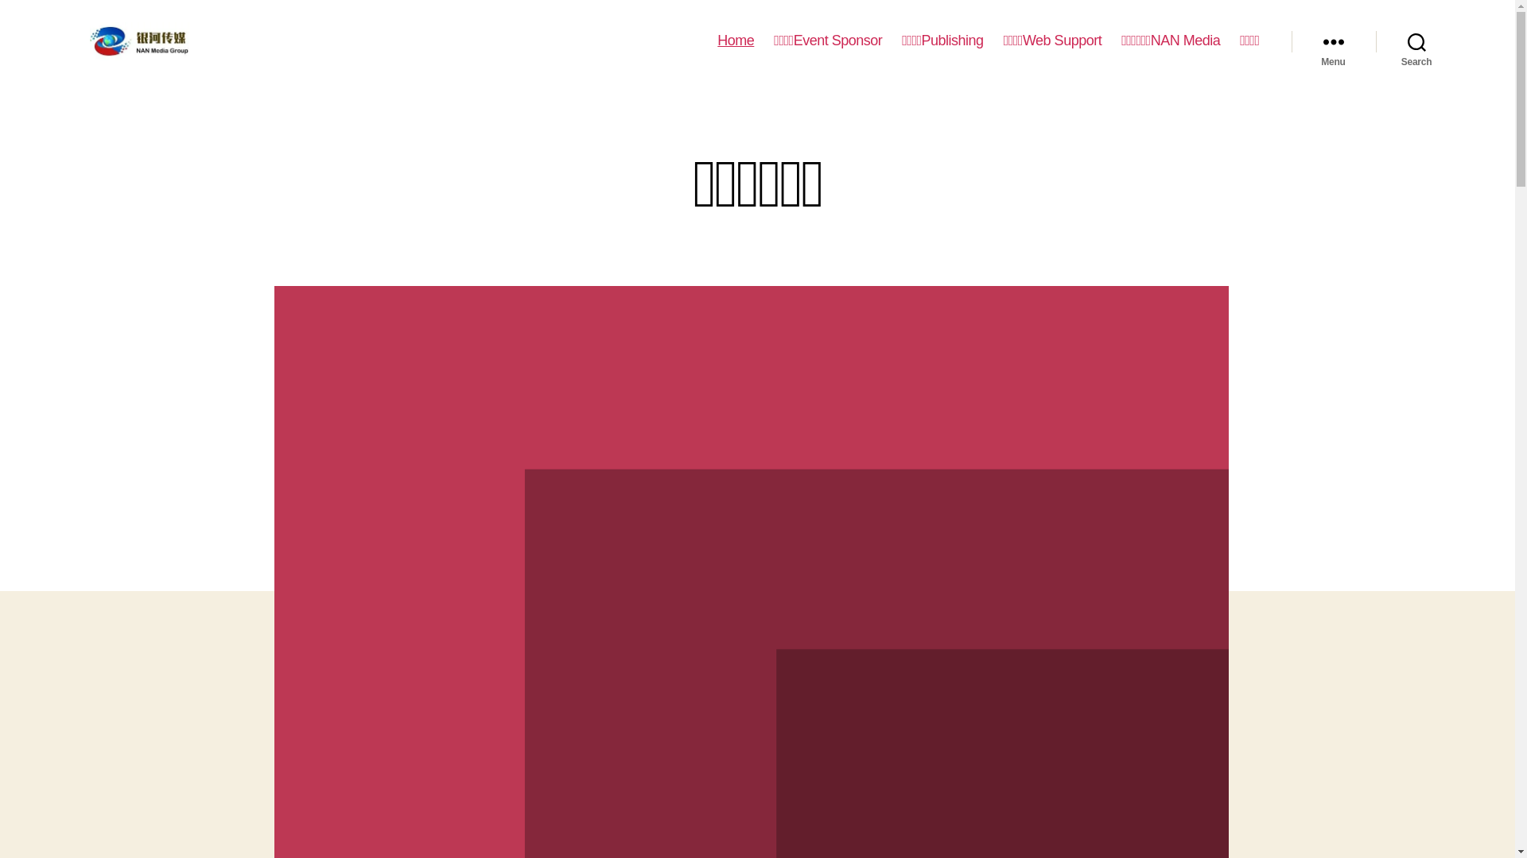 This screenshot has width=1527, height=858. Describe the element at coordinates (1334, 41) in the screenshot. I see `Menu` at that location.